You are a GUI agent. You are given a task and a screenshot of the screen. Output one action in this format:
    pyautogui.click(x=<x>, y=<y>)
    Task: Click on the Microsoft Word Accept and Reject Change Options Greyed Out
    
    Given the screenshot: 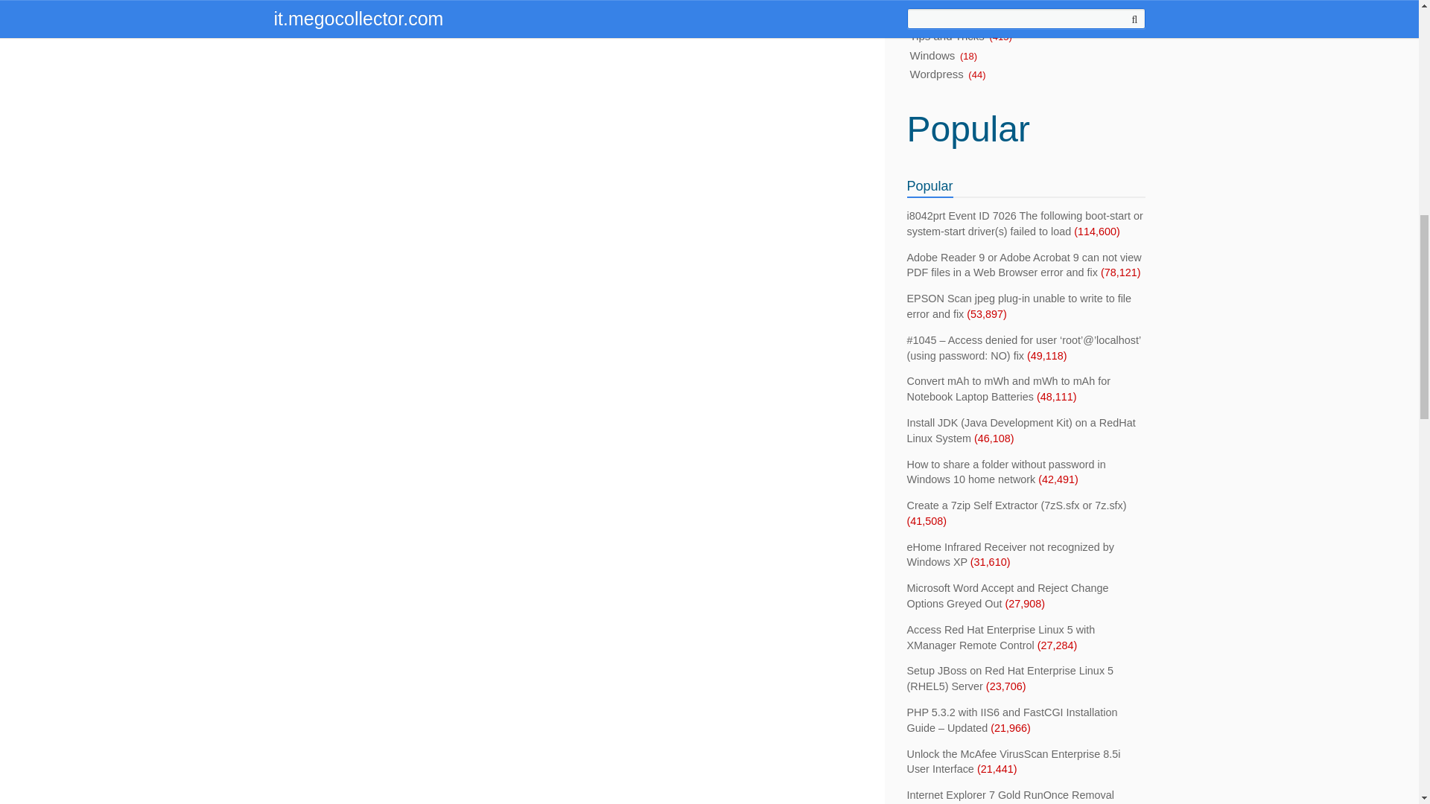 What is the action you would take?
    pyautogui.click(x=1008, y=596)
    